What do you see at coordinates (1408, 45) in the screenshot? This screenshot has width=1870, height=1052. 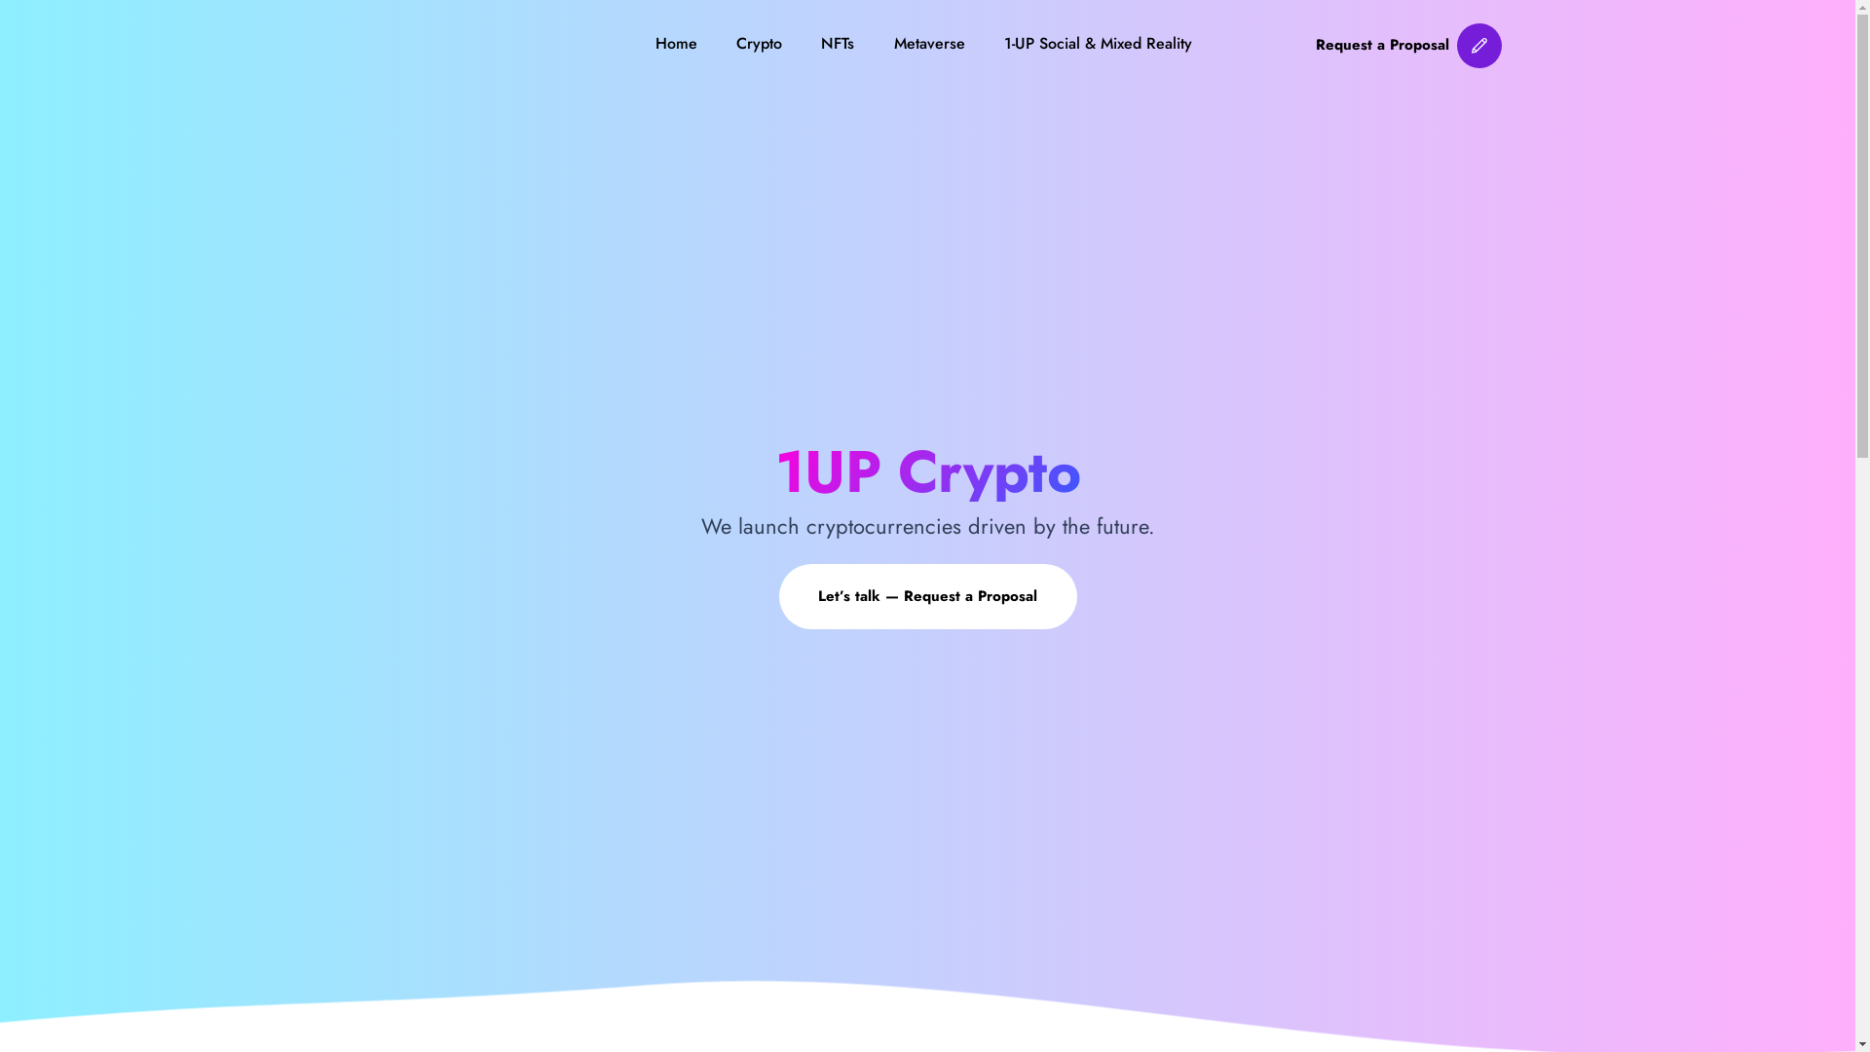 I see `Request a Proposal` at bounding box center [1408, 45].